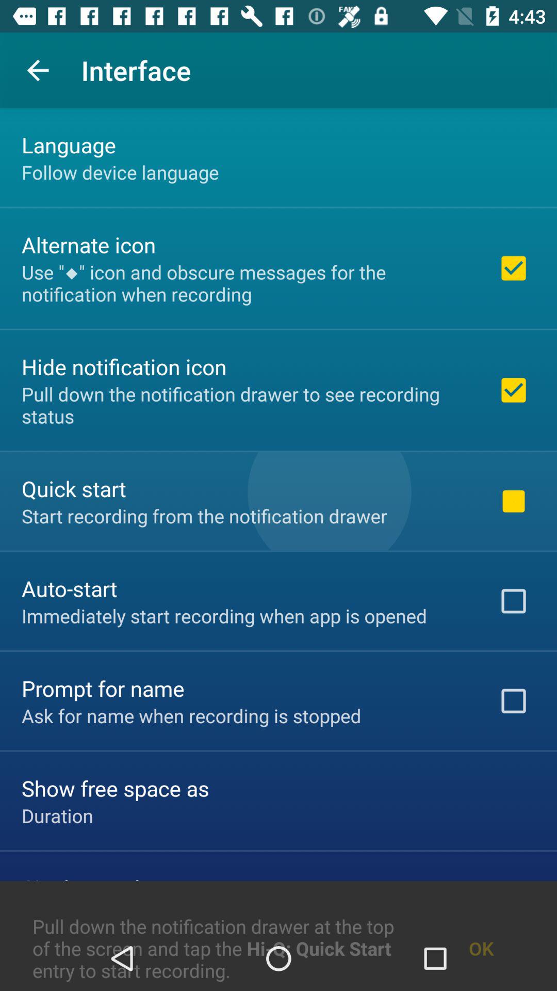  Describe the element at coordinates (481, 923) in the screenshot. I see `launch the item to the right of the pull down the icon` at that location.